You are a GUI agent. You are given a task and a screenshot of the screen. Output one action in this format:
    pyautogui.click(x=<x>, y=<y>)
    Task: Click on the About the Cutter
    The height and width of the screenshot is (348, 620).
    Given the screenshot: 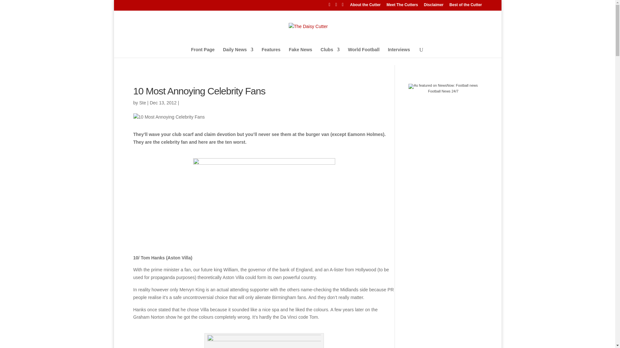 What is the action you would take?
    pyautogui.click(x=365, y=6)
    